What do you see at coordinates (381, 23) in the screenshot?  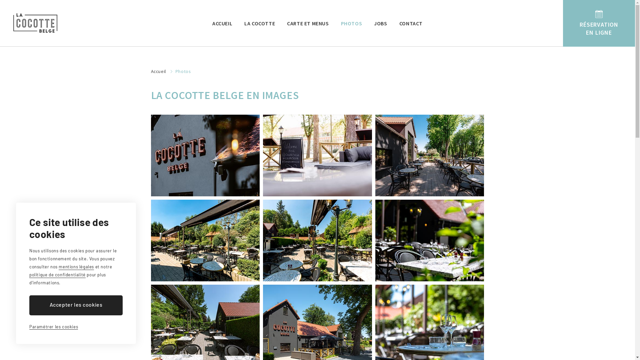 I see `JOBS` at bounding box center [381, 23].